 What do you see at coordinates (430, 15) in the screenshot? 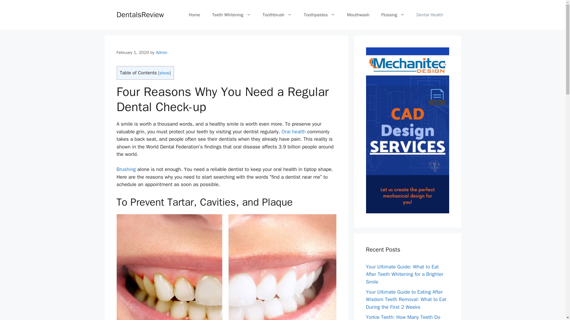
I see `Dental Health` at bounding box center [430, 15].